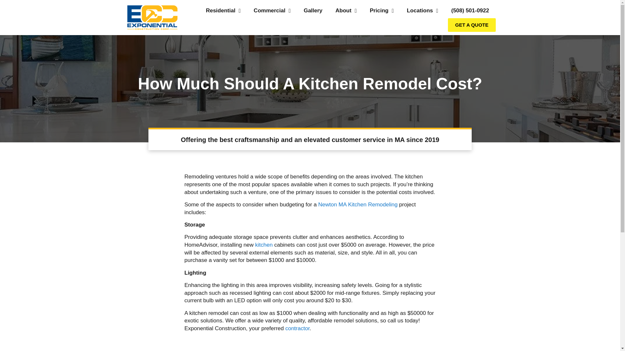  I want to click on Pricing, so click(382, 10).